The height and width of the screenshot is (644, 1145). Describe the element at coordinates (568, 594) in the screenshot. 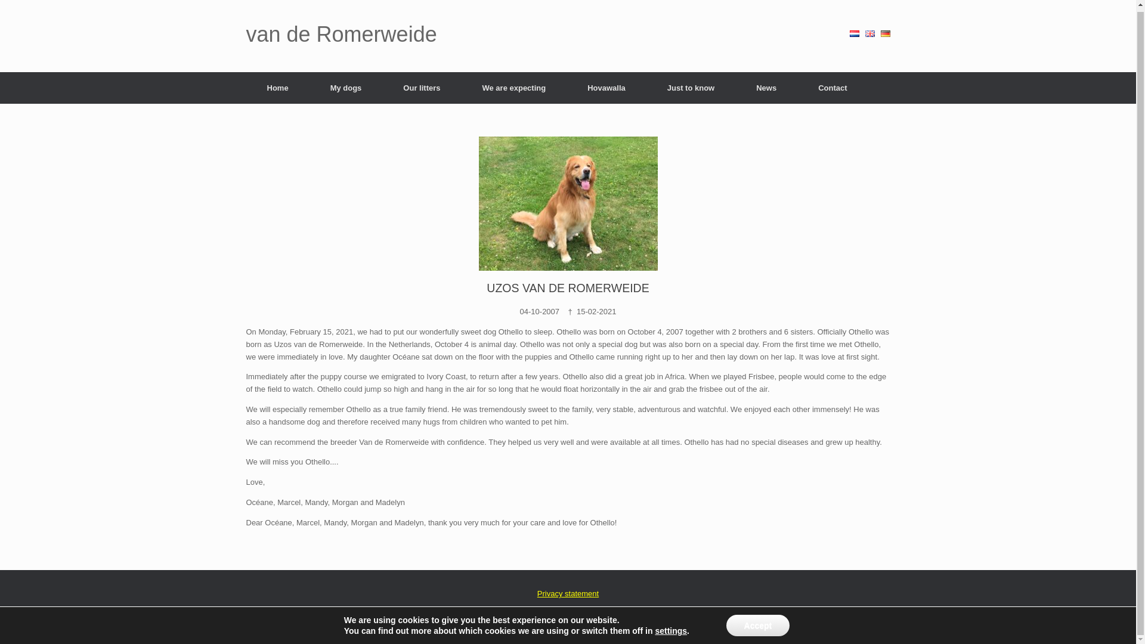

I see `Privacy statement` at that location.